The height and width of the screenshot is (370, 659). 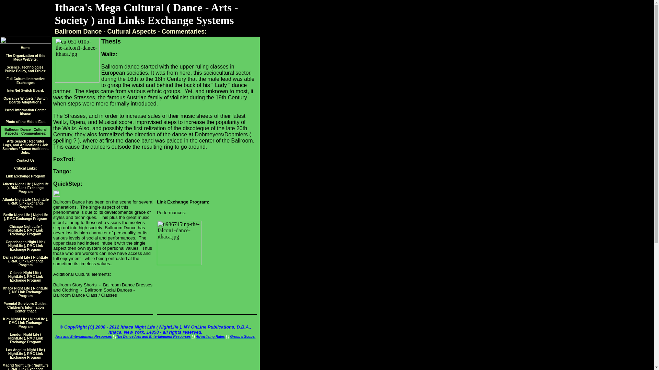 What do you see at coordinates (25, 160) in the screenshot?
I see `Contact Us` at bounding box center [25, 160].